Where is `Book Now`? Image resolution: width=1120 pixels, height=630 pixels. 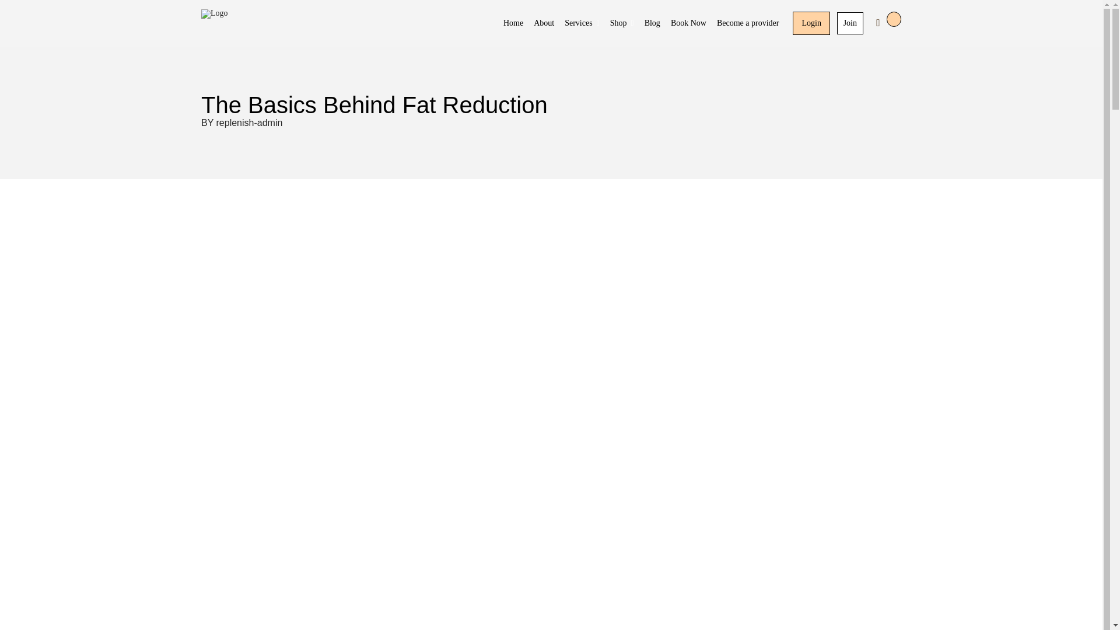 Book Now is located at coordinates (688, 23).